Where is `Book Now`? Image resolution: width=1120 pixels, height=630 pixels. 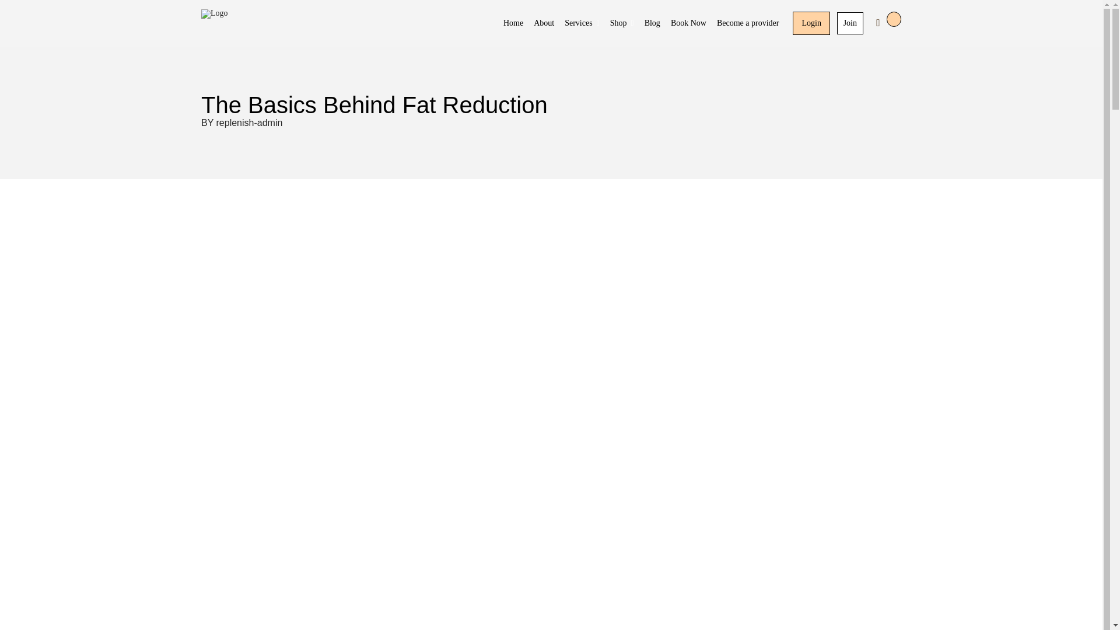 Book Now is located at coordinates (688, 23).